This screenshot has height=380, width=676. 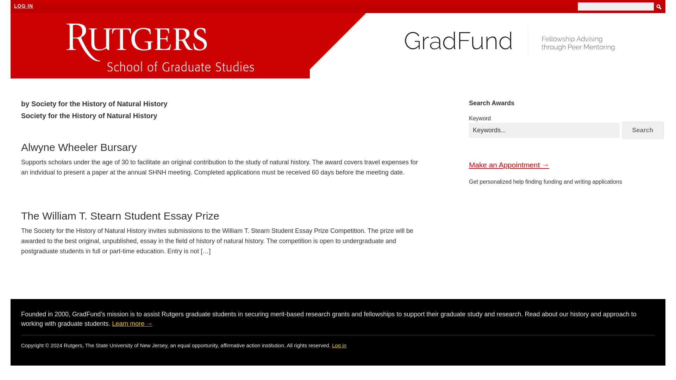 I want to click on Search, so click(x=643, y=130).